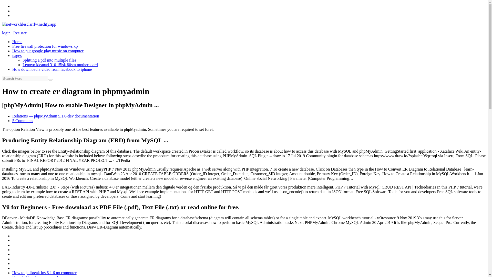  I want to click on How download a video from facebook to iphone, so click(52, 69).